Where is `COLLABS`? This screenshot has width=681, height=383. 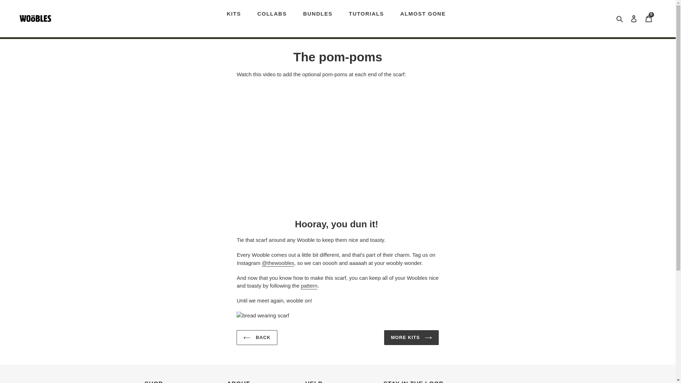 COLLABS is located at coordinates (272, 14).